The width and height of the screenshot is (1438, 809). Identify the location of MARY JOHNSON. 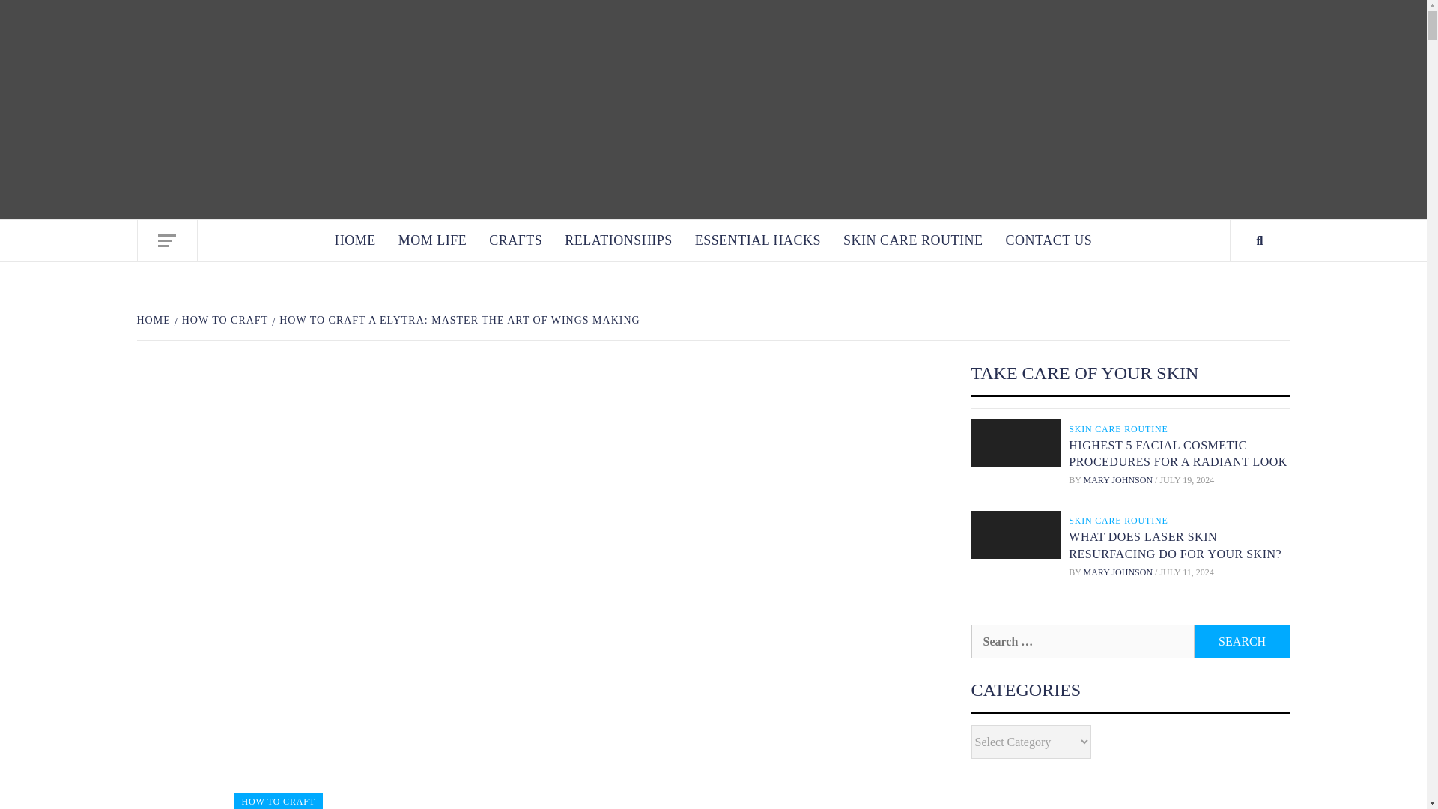
(1120, 572).